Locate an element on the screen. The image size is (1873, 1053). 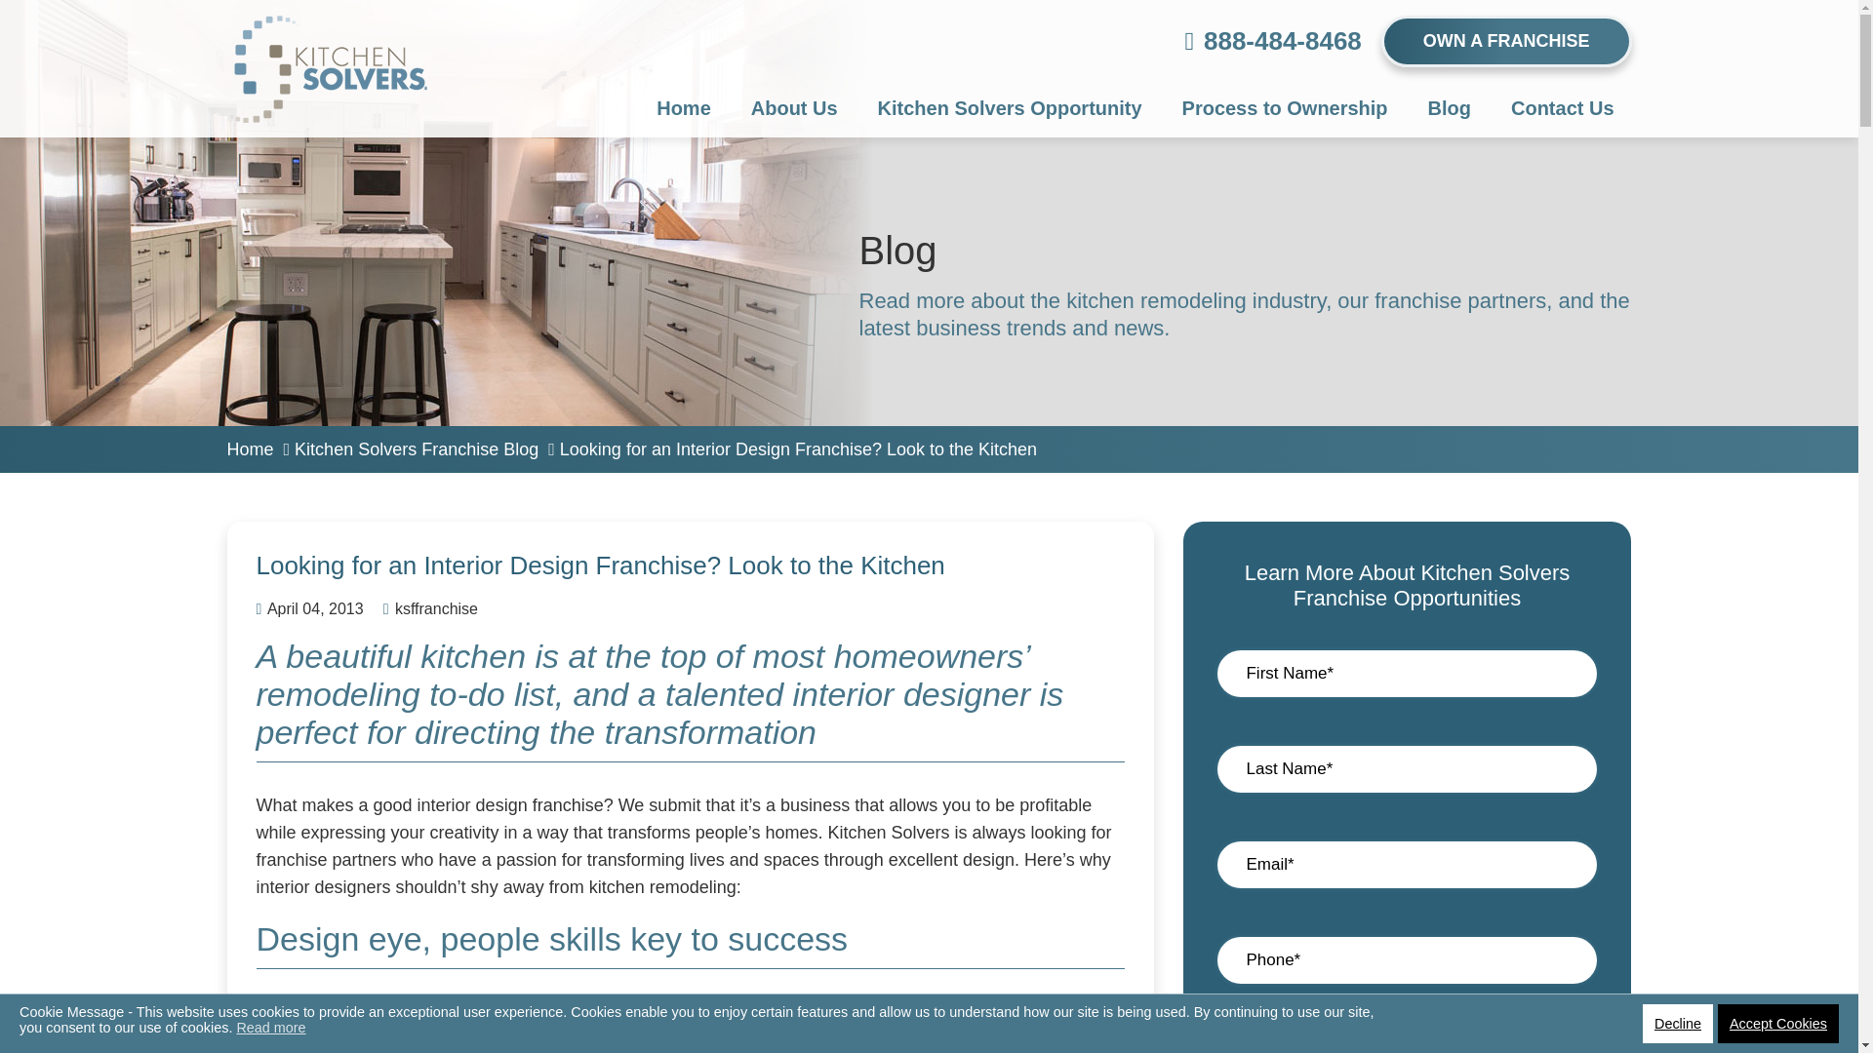
Kitchen Solvers Opportunity is located at coordinates (1009, 108).